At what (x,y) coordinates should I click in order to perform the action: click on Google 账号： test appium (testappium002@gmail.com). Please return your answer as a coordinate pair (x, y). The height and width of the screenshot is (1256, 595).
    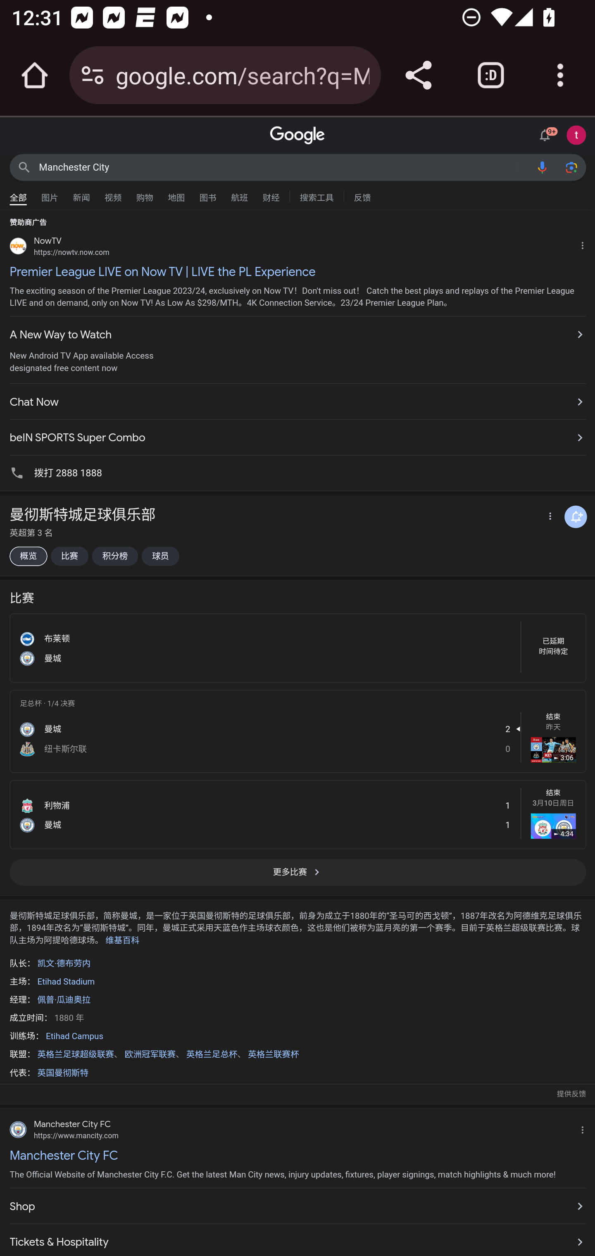
    Looking at the image, I should click on (576, 135).